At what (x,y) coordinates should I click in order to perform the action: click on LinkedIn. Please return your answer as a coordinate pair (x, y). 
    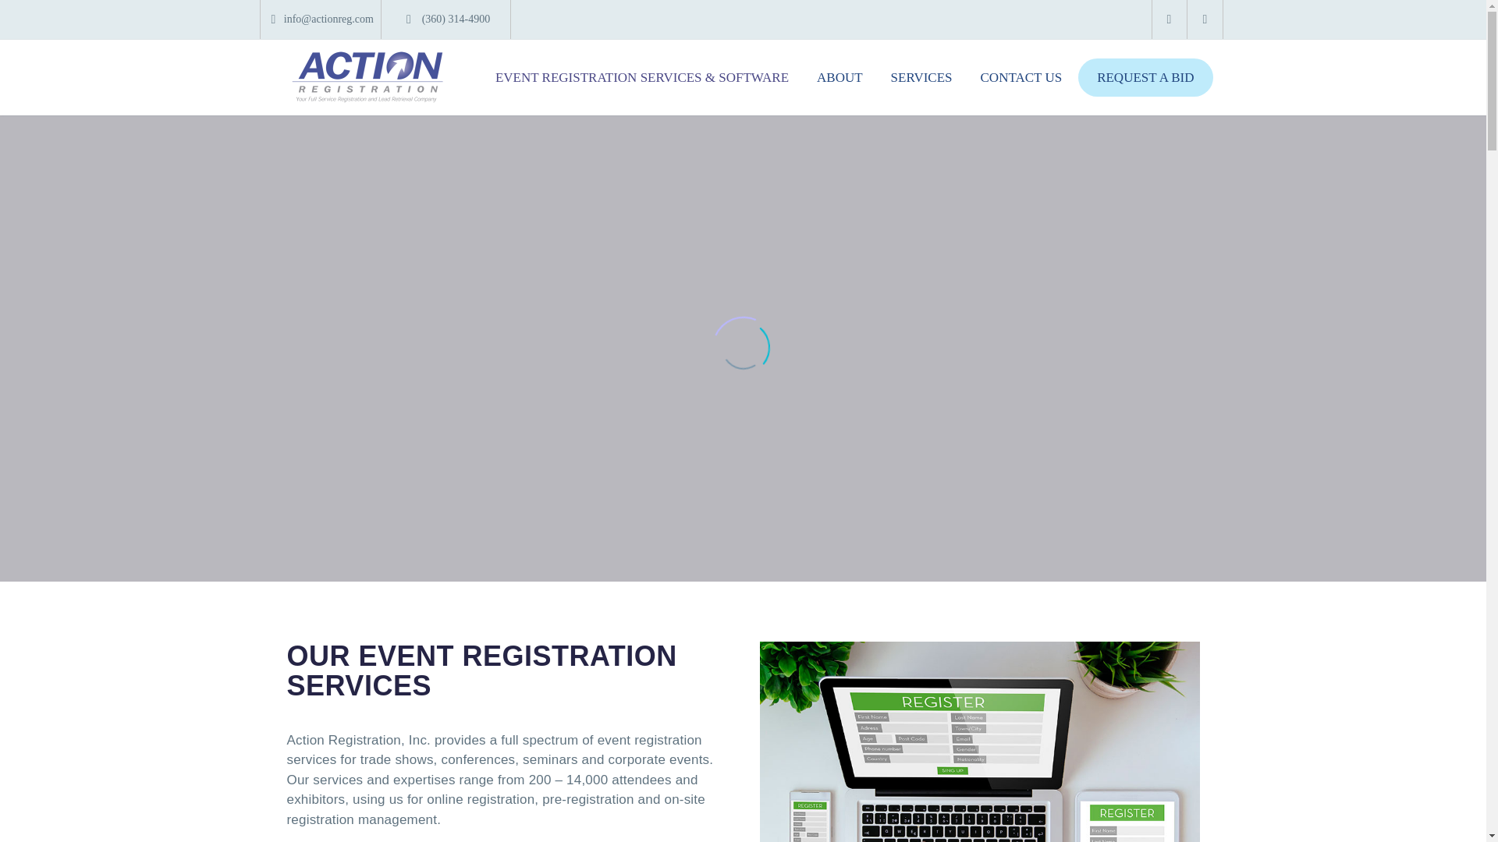
    Looking at the image, I should click on (1205, 19).